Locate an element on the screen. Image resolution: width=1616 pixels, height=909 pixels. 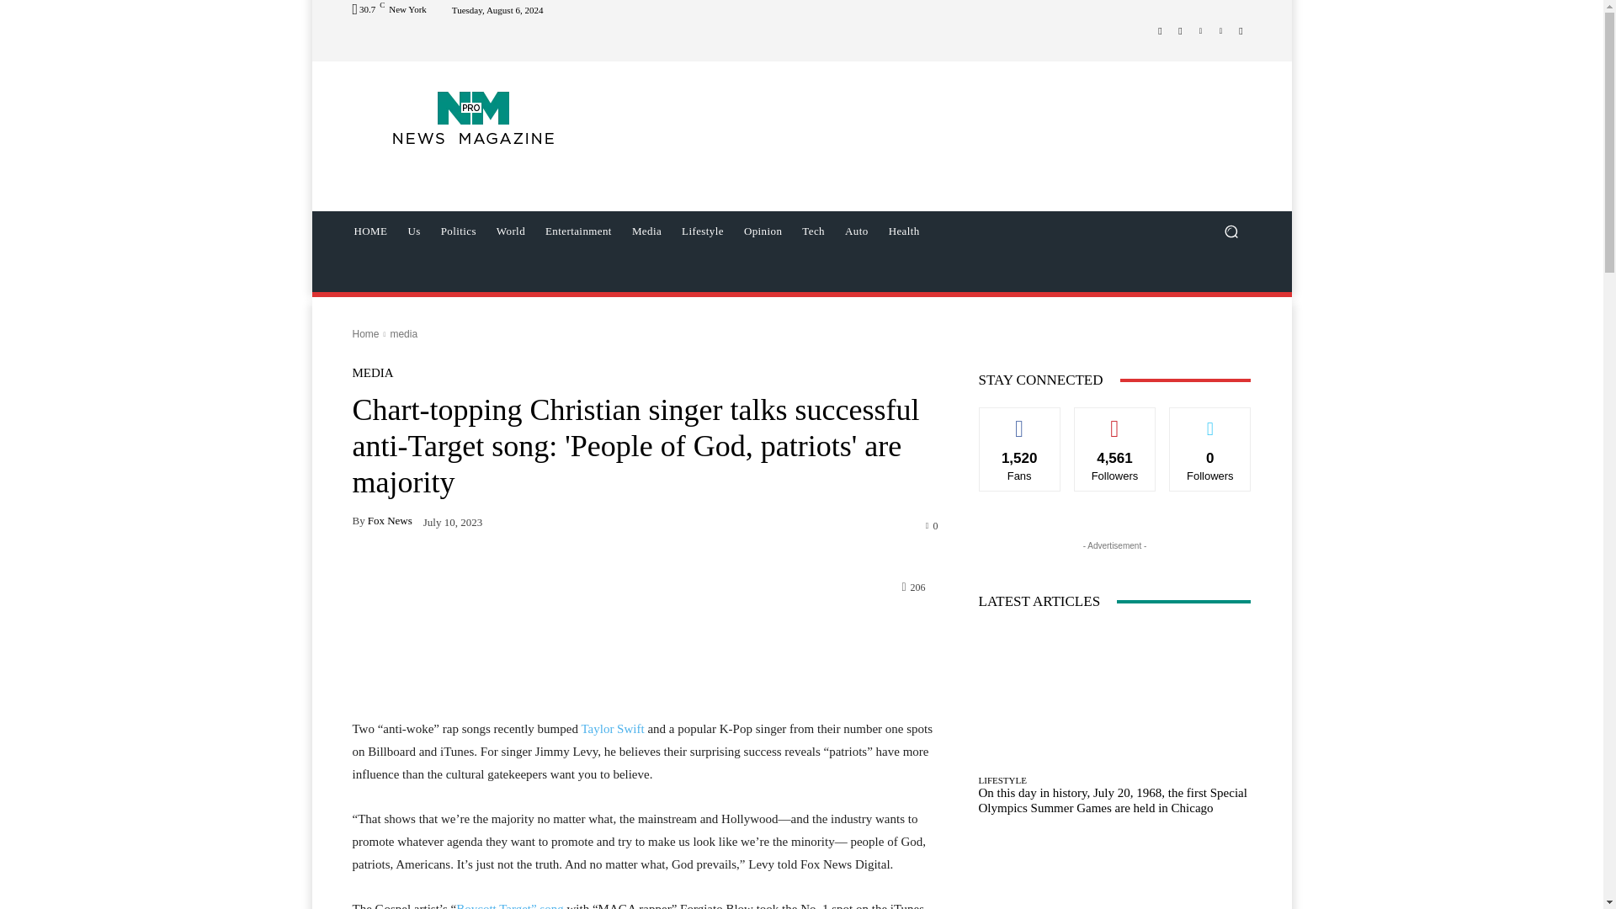
Vimeo is located at coordinates (1220, 29).